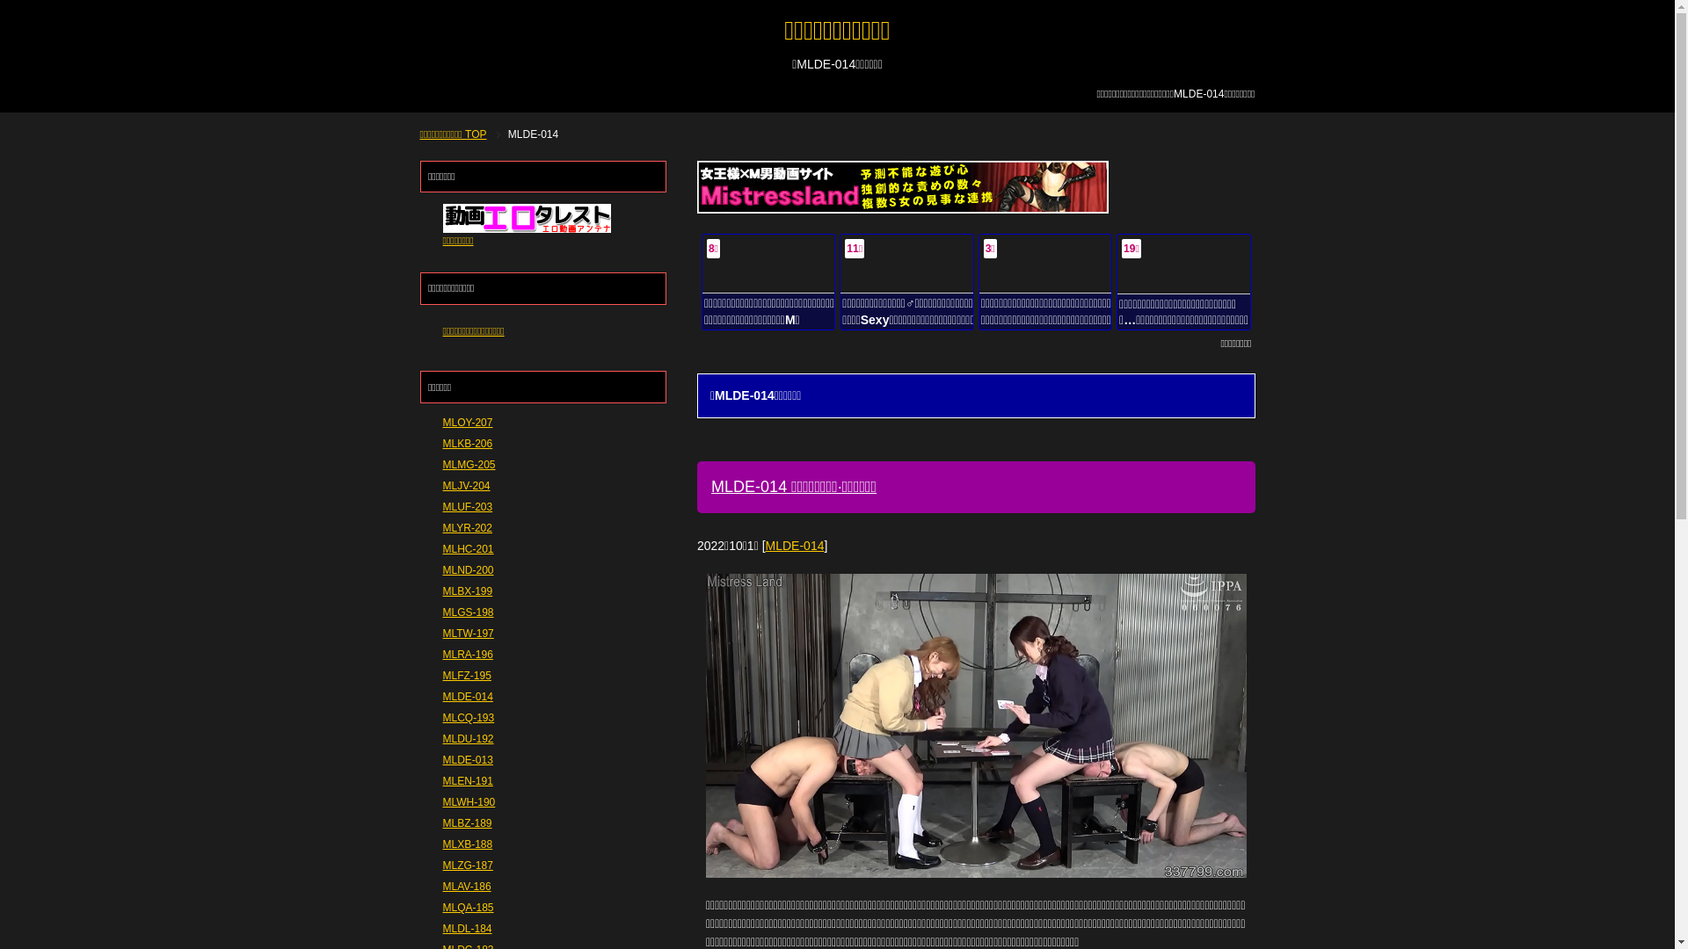  Describe the element at coordinates (468, 929) in the screenshot. I see `MLDL-184` at that location.